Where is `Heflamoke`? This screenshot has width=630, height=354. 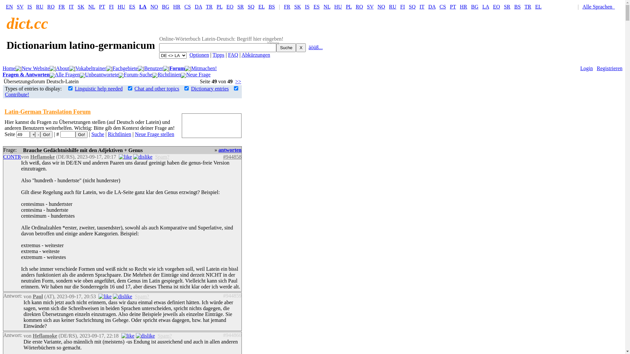 Heflamoke is located at coordinates (45, 336).